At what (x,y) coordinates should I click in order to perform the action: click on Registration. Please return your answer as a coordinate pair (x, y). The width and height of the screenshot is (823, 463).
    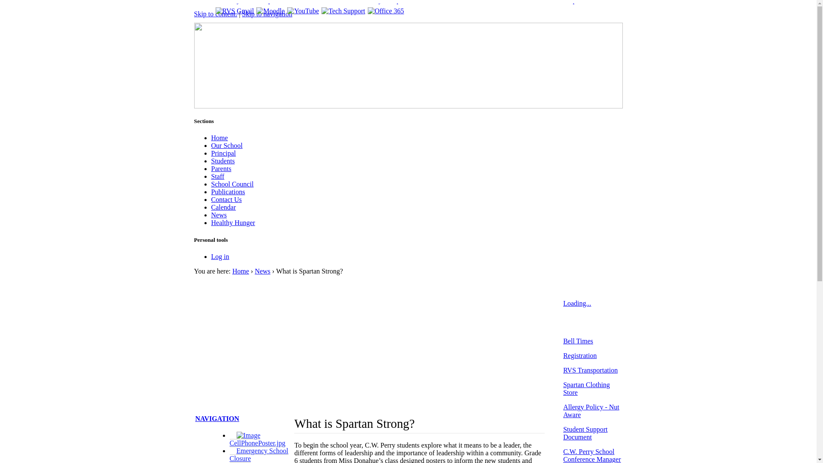
    Looking at the image, I should click on (580, 356).